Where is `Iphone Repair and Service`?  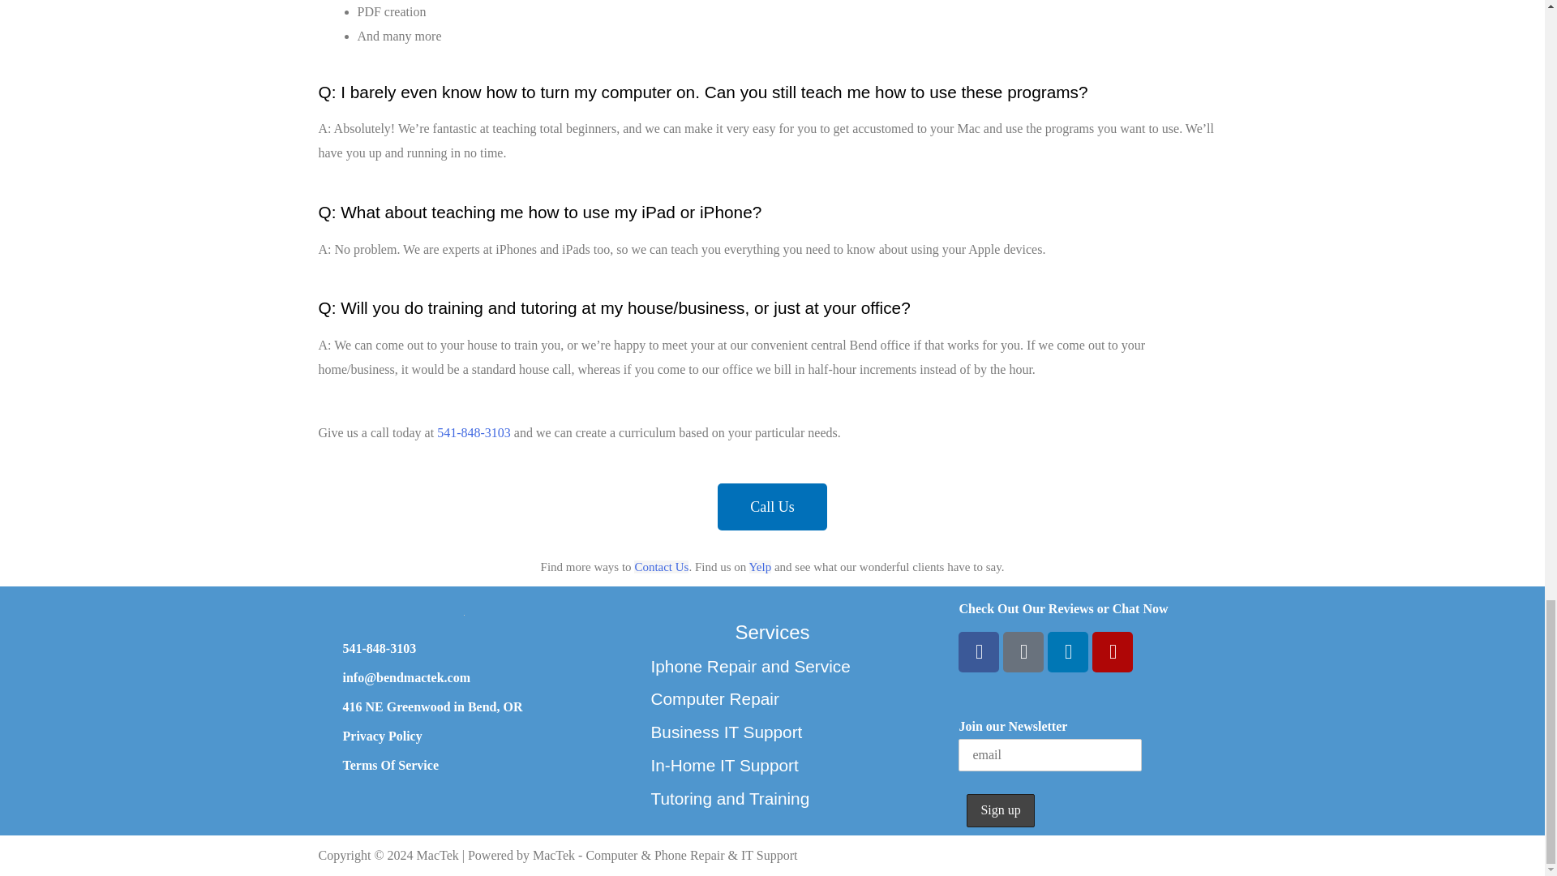
Iphone Repair and Service is located at coordinates (750, 666).